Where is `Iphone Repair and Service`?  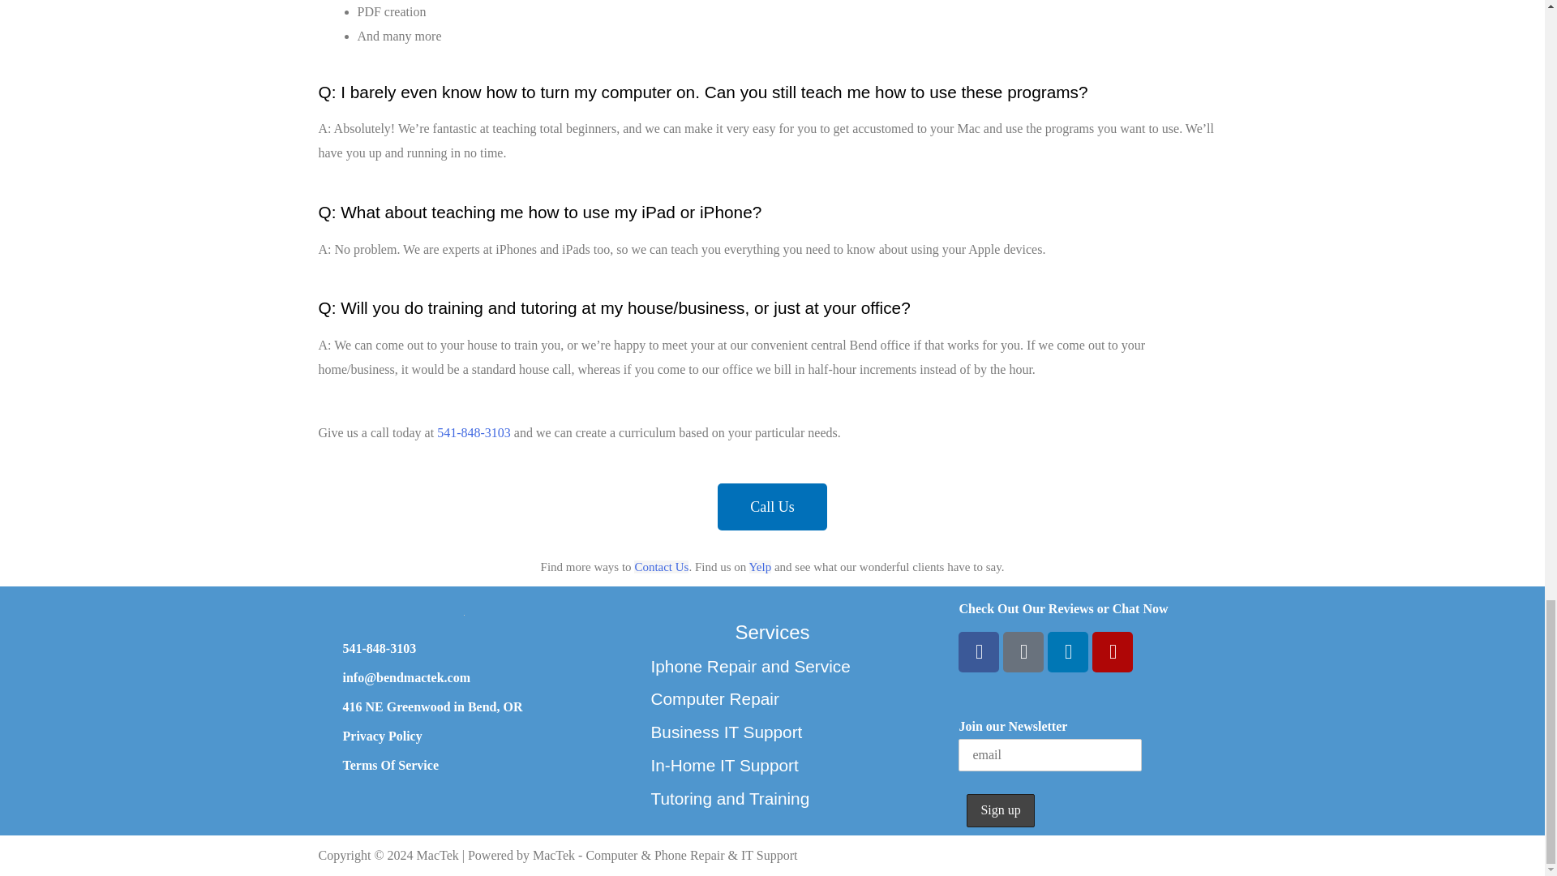
Iphone Repair and Service is located at coordinates (750, 666).